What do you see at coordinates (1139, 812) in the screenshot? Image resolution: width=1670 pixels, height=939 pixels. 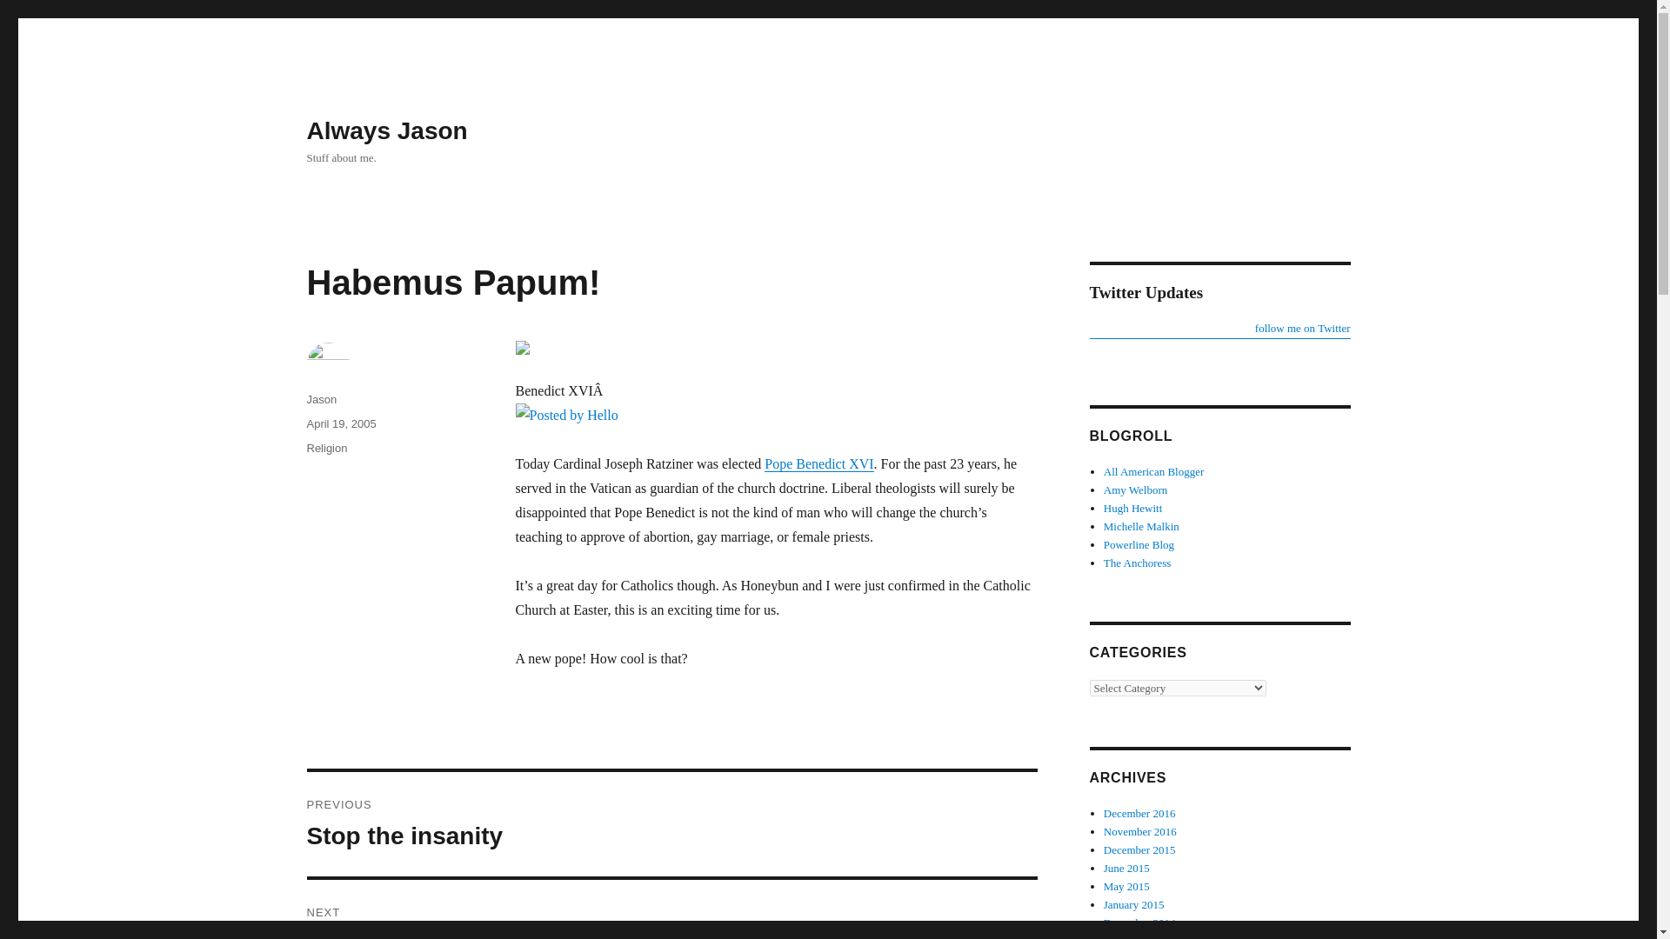 I see `May 2015` at bounding box center [1139, 812].